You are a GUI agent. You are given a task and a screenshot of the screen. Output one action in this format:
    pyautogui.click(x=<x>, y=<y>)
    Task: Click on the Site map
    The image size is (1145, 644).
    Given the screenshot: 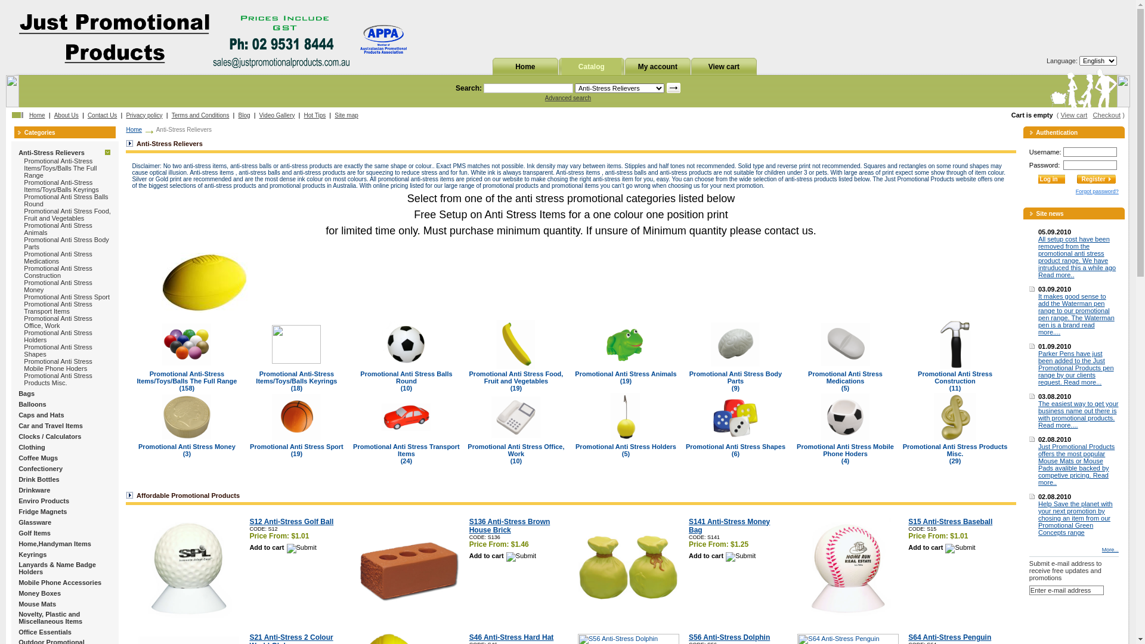 What is the action you would take?
    pyautogui.click(x=346, y=116)
    